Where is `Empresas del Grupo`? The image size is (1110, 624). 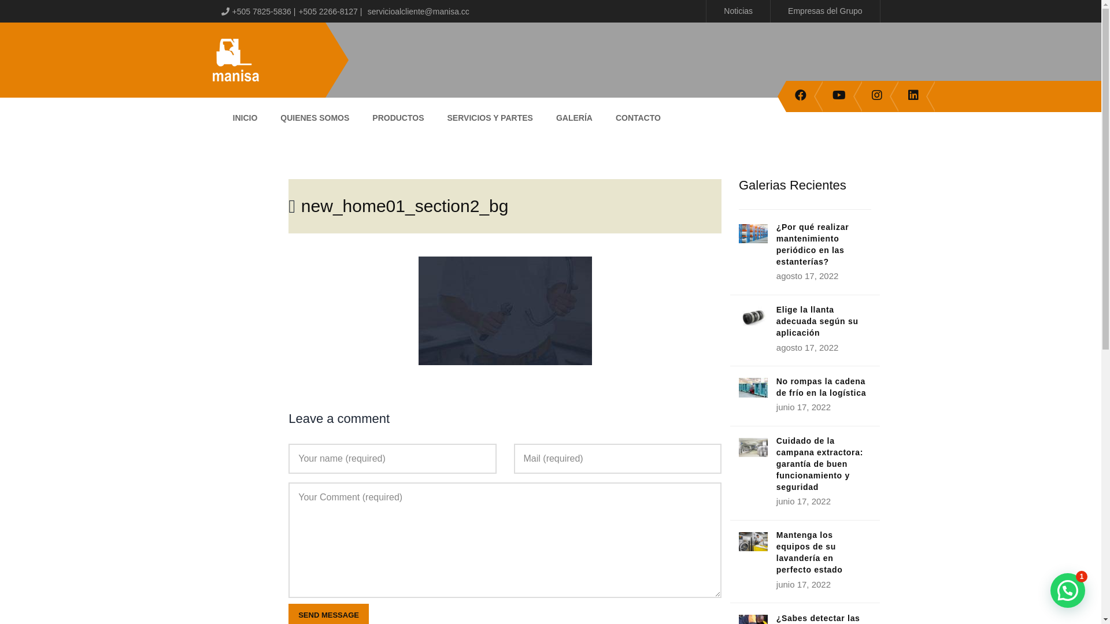
Empresas del Grupo is located at coordinates (825, 11).